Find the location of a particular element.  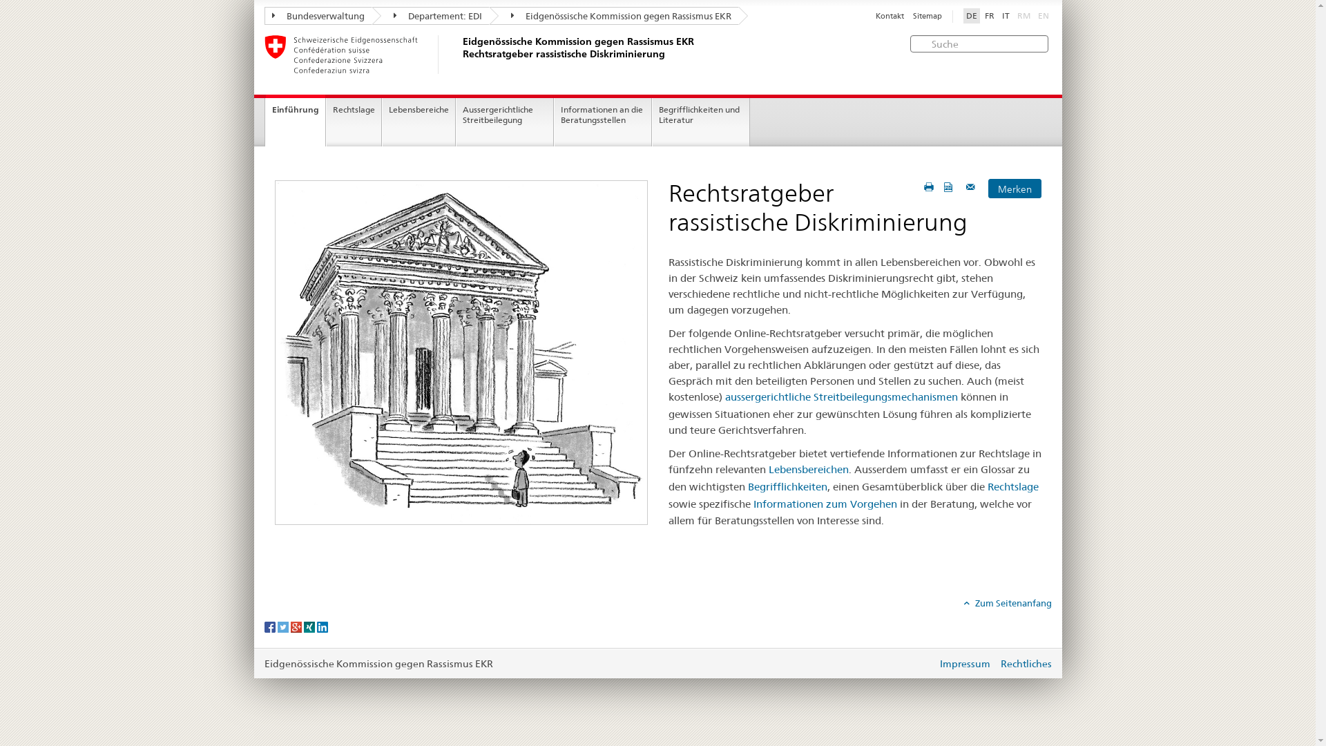

Rechtslage is located at coordinates (1013, 486).